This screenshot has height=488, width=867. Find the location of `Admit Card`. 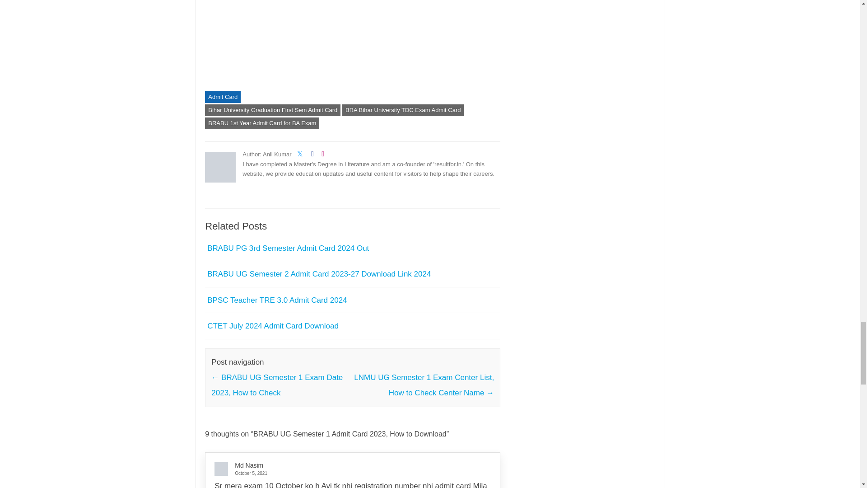

Admit Card is located at coordinates (223, 97).